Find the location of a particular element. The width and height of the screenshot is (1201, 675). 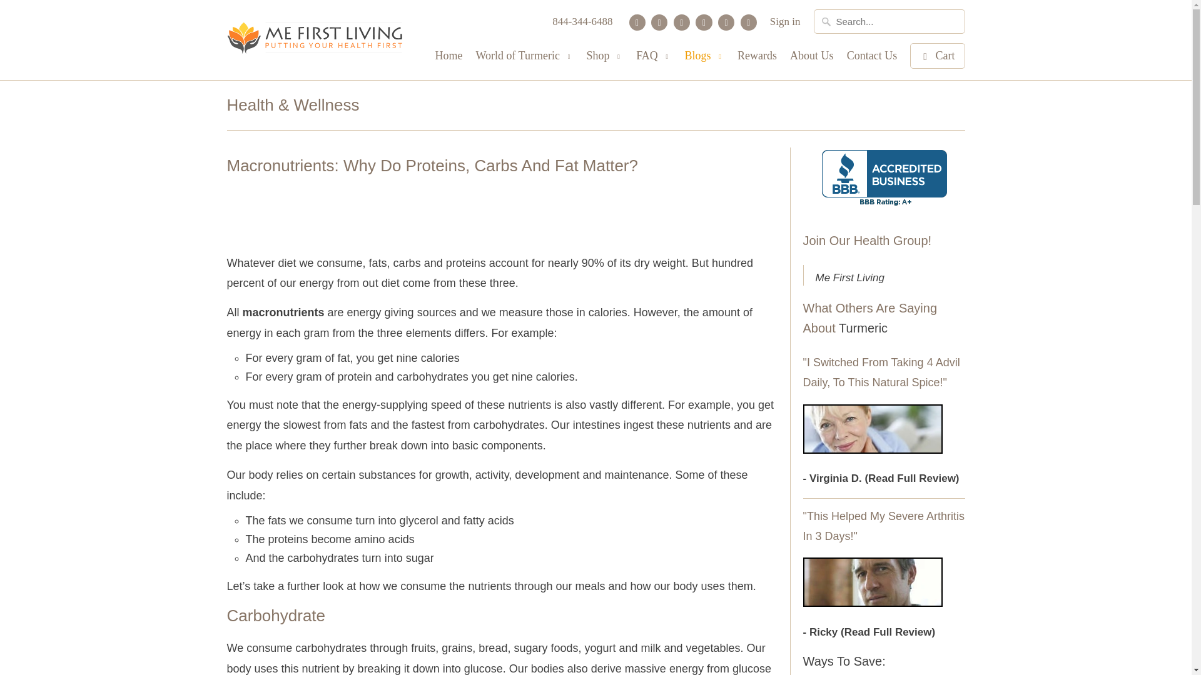

Shop is located at coordinates (605, 59).